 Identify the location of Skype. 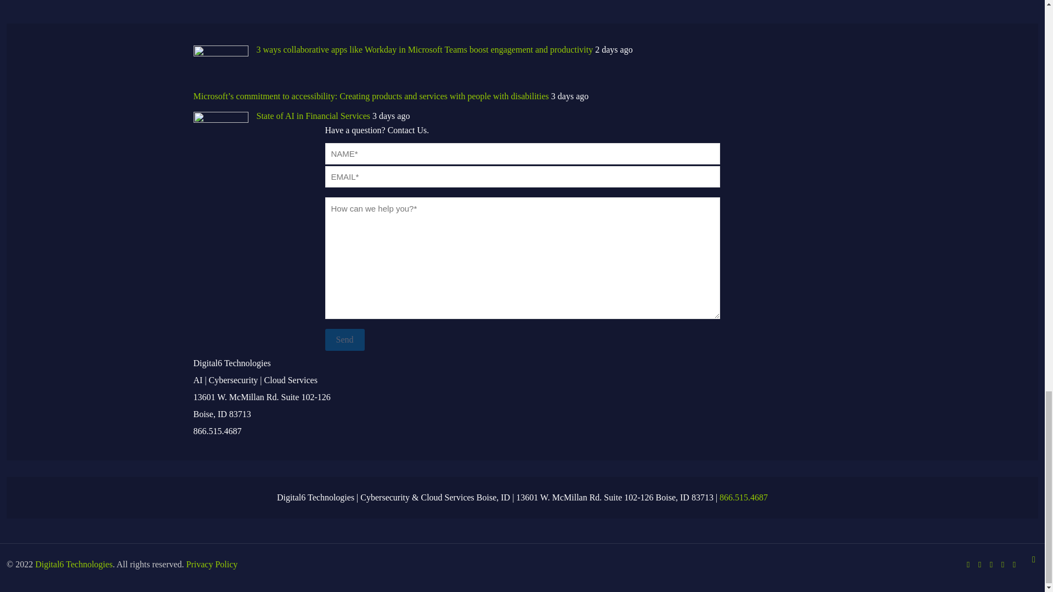
(968, 564).